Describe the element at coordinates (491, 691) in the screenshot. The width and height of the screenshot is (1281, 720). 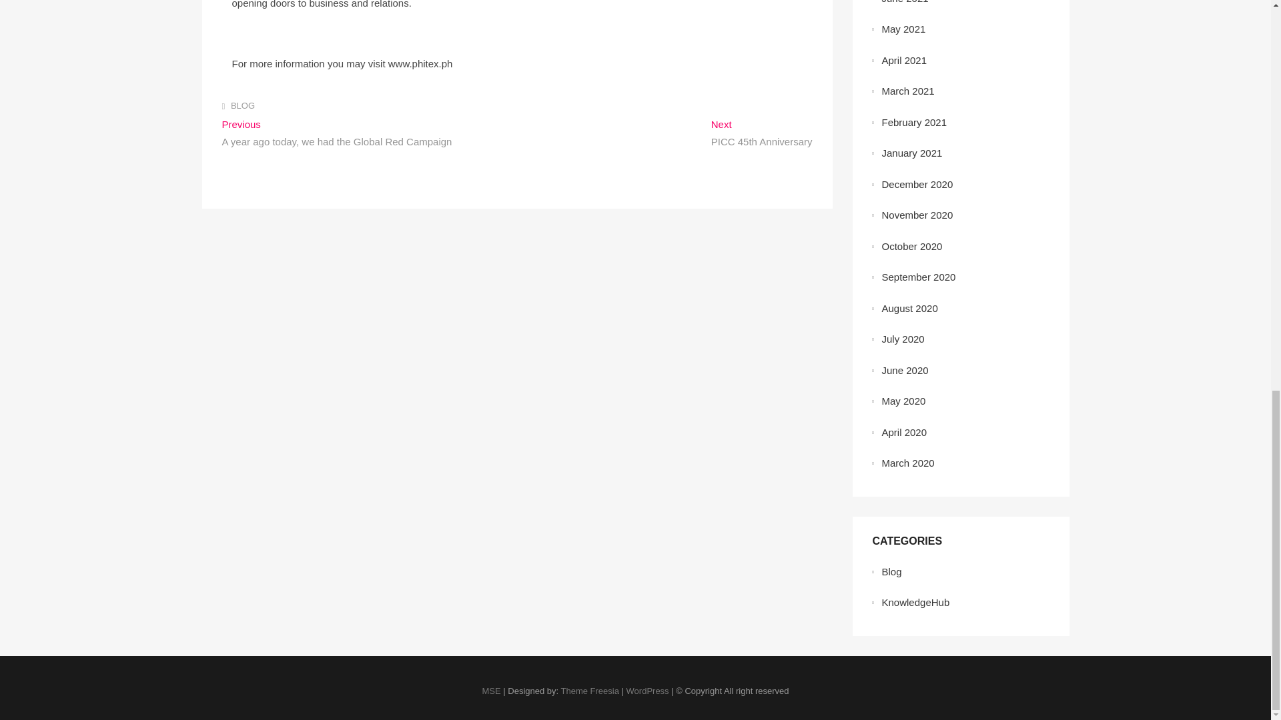
I see `MSE` at that location.